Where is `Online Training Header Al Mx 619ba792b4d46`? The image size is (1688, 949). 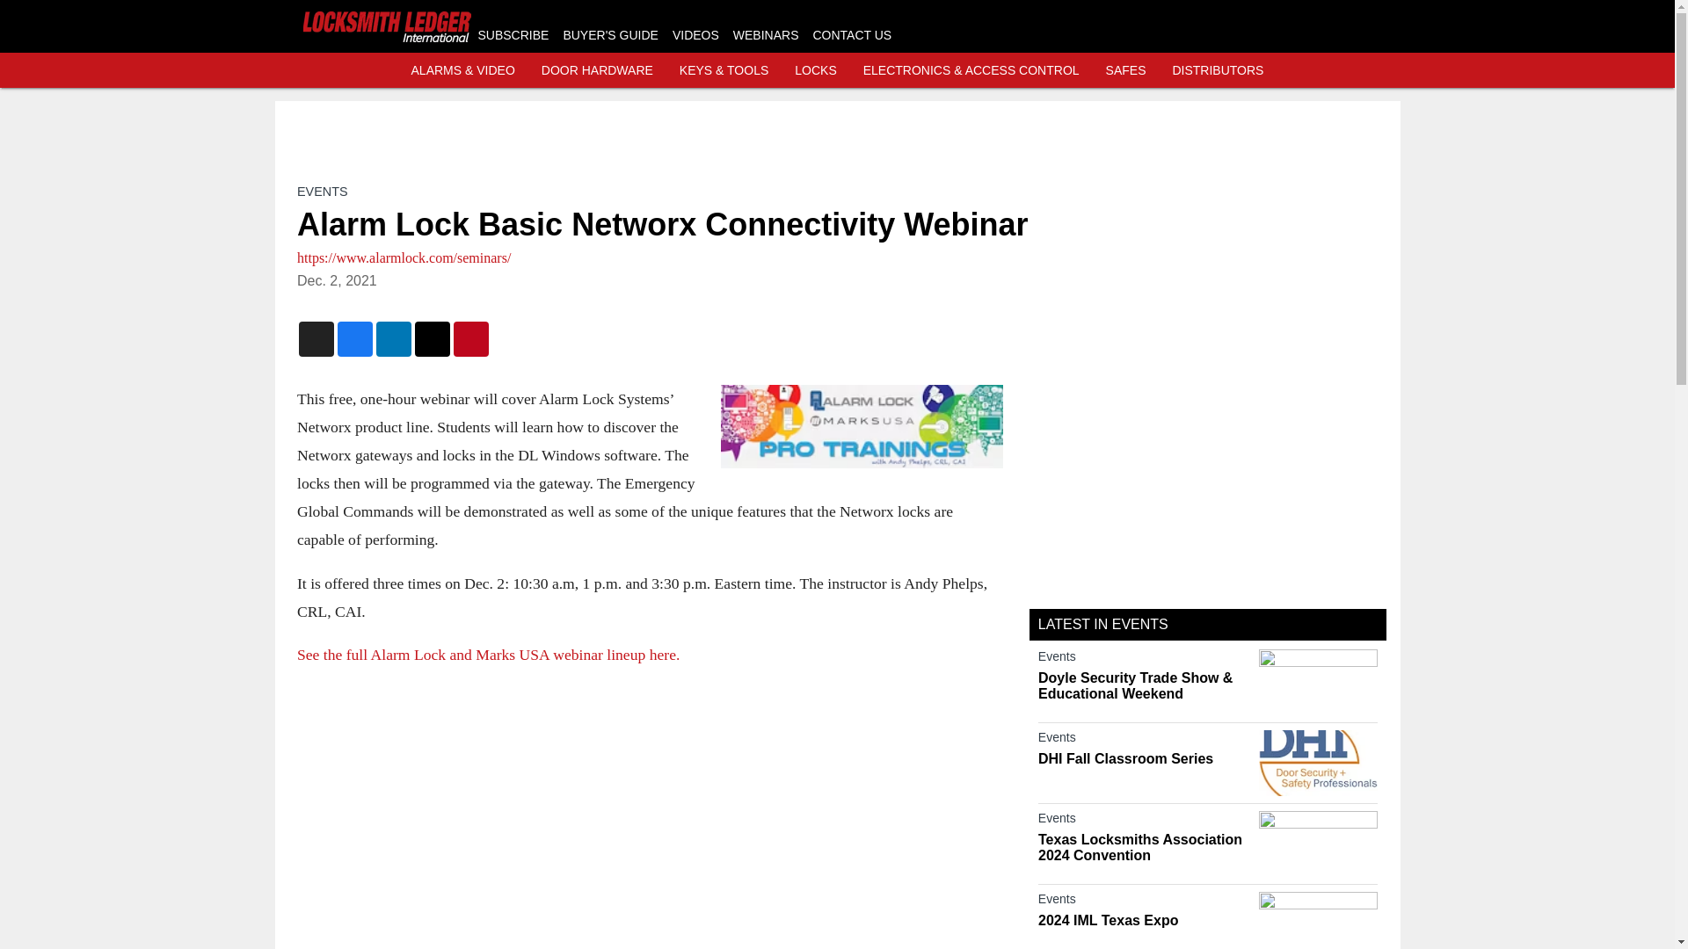
Online Training Header Al Mx 619ba792b4d46 is located at coordinates (862, 427).